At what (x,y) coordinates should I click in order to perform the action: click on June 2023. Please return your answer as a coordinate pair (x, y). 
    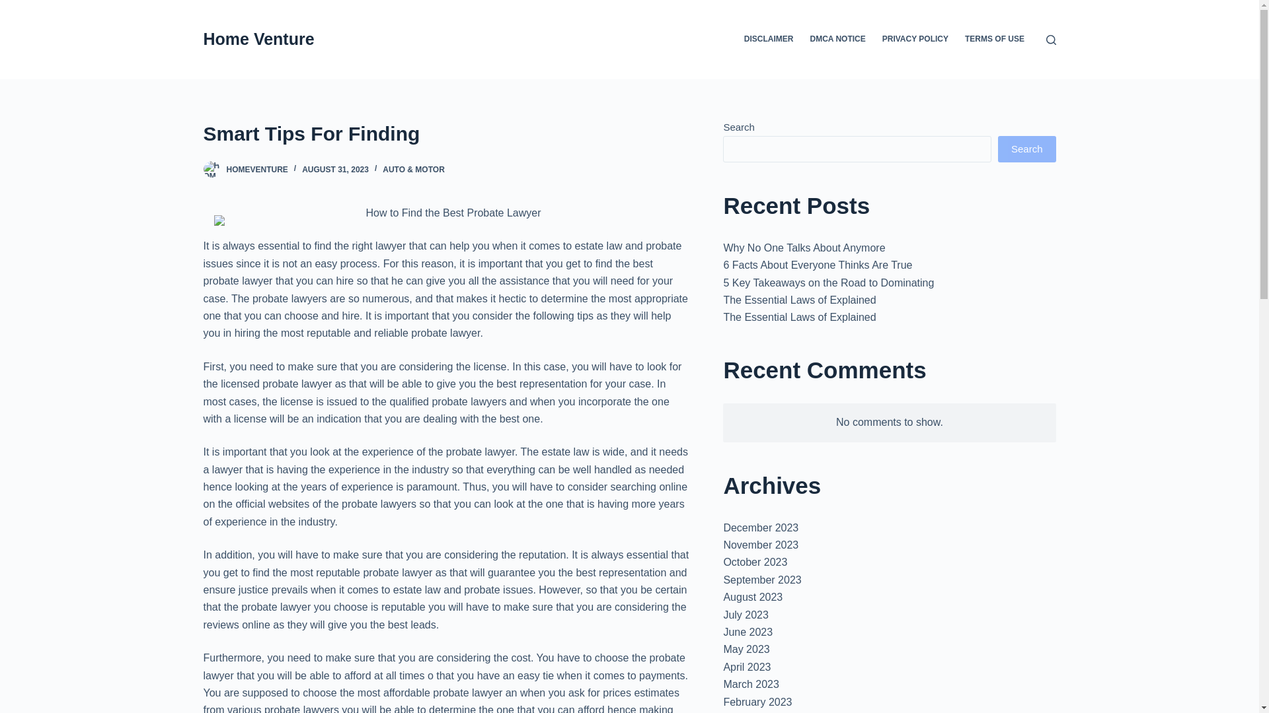
    Looking at the image, I should click on (748, 632).